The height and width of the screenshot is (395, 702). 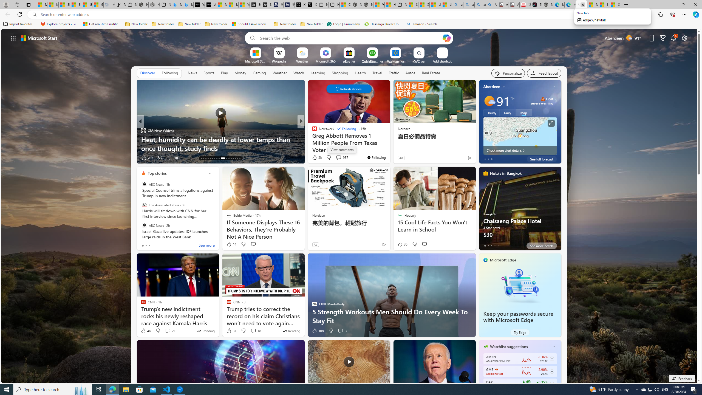 What do you see at coordinates (251, 24) in the screenshot?
I see `Should I save recovered Word documents? - Microsoft Support` at bounding box center [251, 24].